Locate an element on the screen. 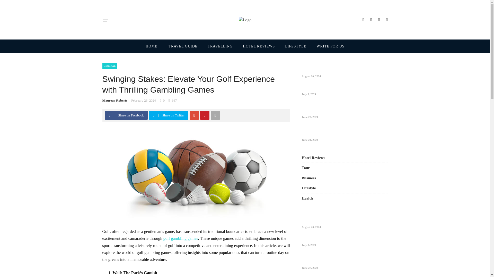 This screenshot has width=494, height=277. HOTEL REVIEWS is located at coordinates (259, 46).